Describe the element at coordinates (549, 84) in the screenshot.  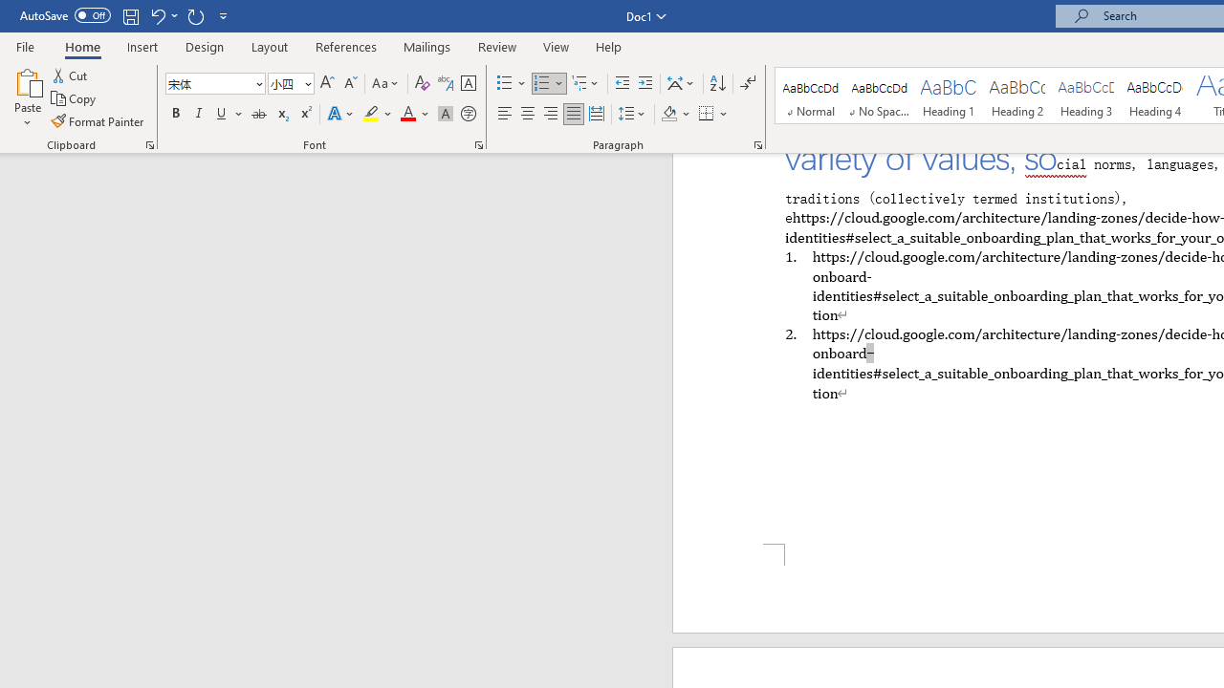
I see `Numbering` at that location.